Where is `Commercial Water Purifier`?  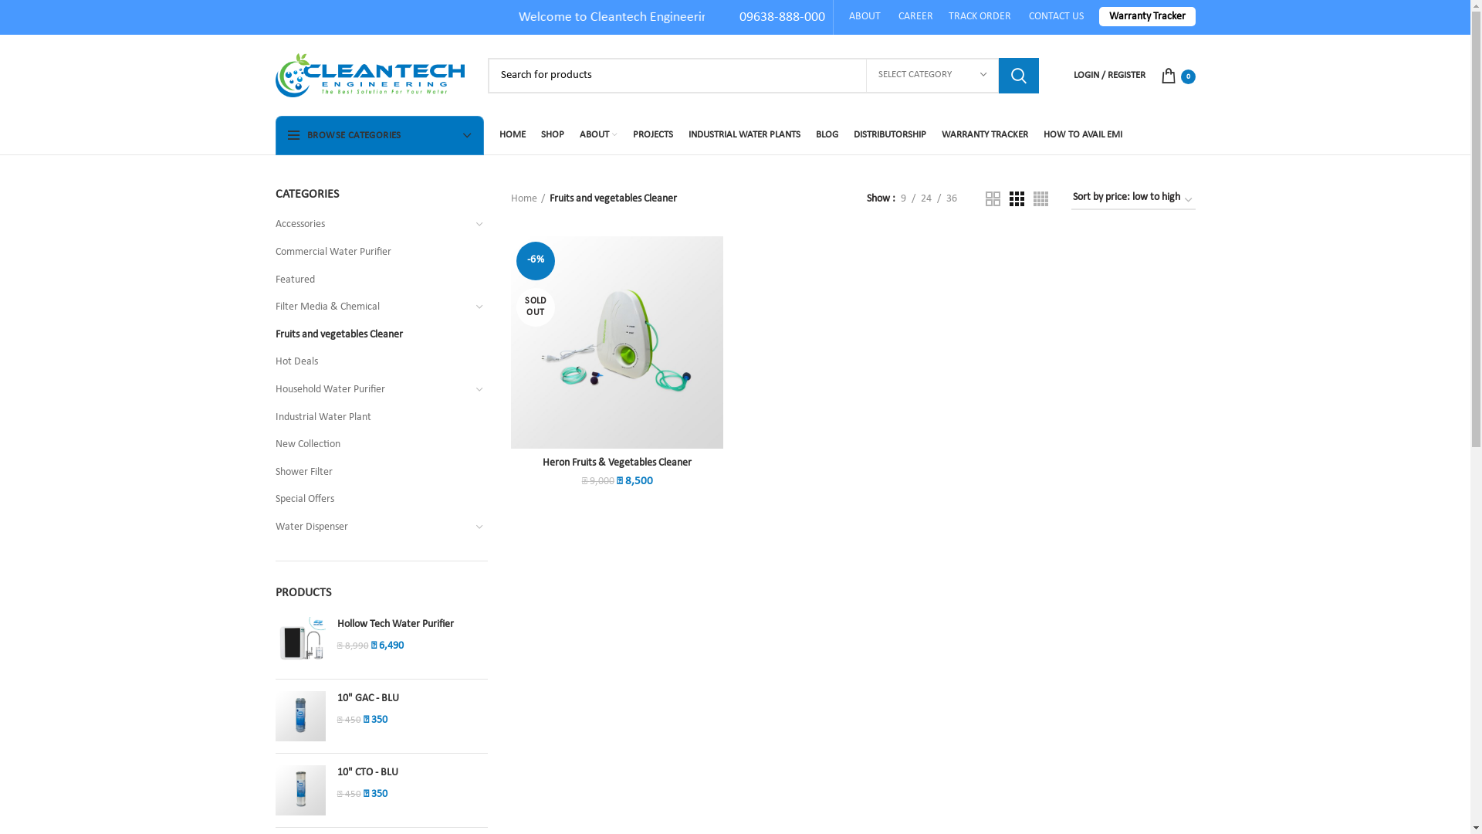
Commercial Water Purifier is located at coordinates (372, 253).